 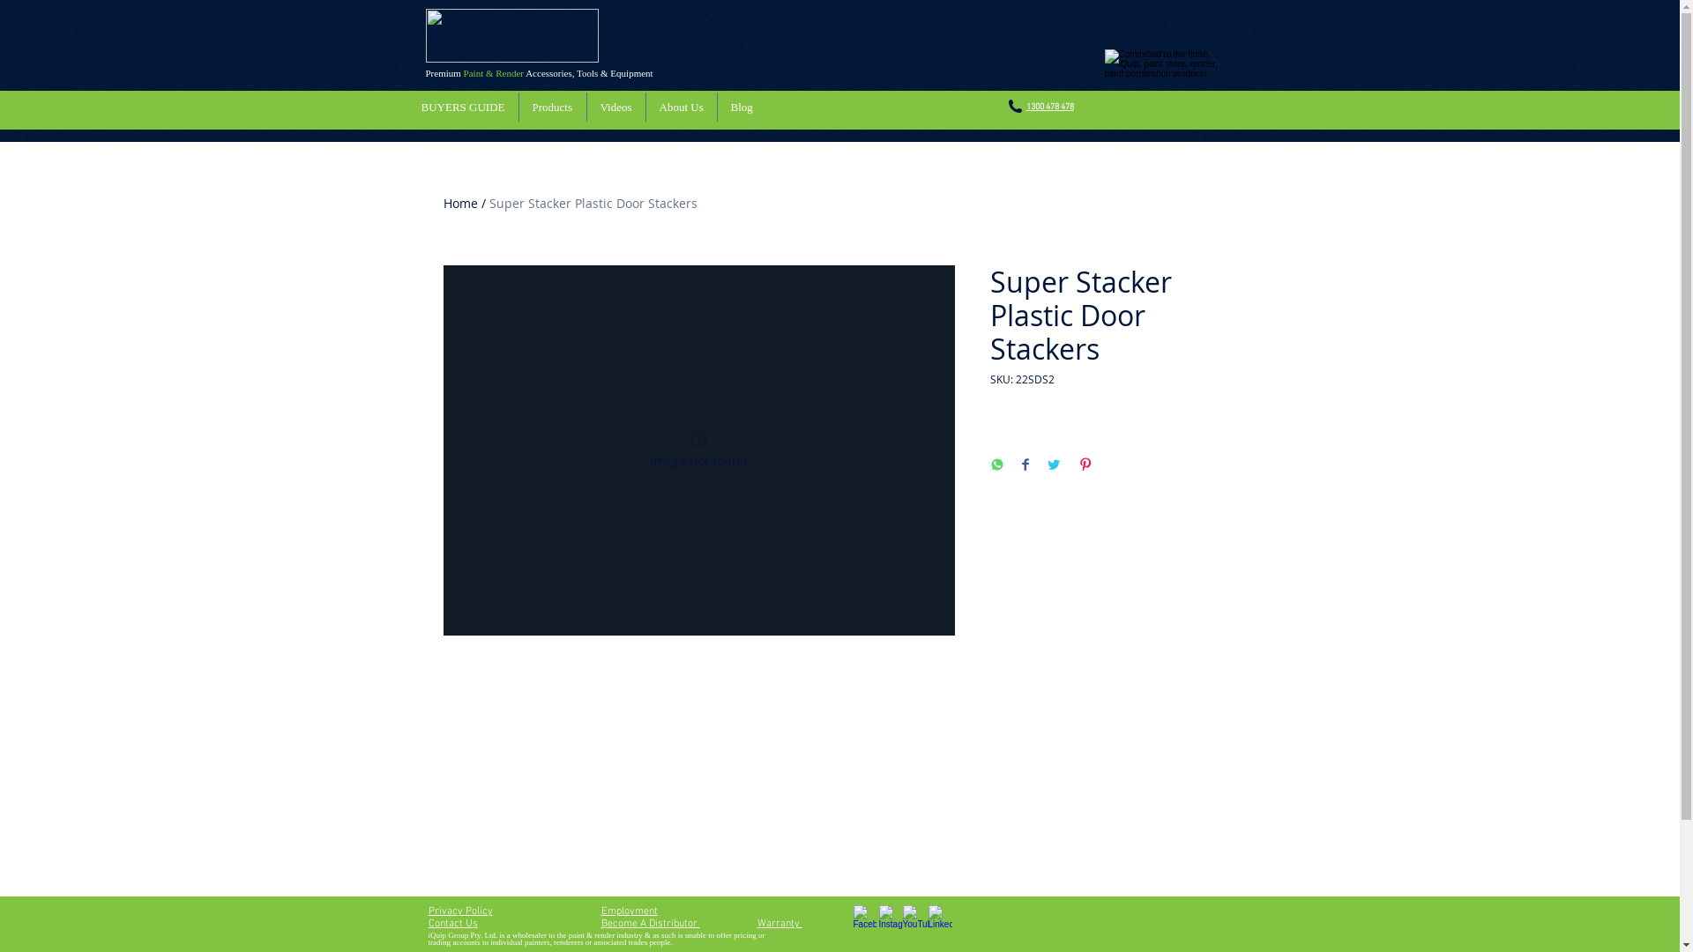 What do you see at coordinates (462, 108) in the screenshot?
I see `BUYERS GUIDE` at bounding box center [462, 108].